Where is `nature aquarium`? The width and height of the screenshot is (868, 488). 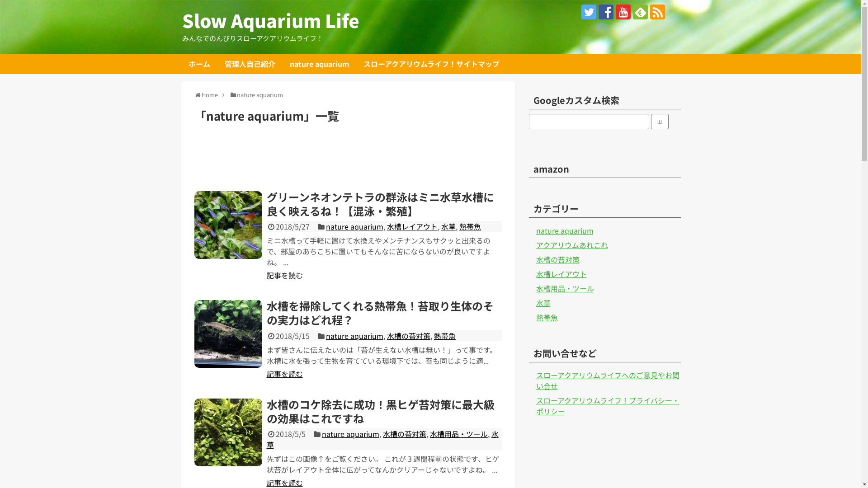
nature aquarium is located at coordinates (319, 64).